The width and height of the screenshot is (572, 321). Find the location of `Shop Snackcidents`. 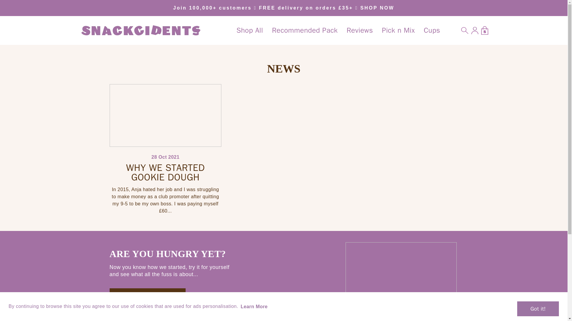

Shop Snackcidents is located at coordinates (147, 297).